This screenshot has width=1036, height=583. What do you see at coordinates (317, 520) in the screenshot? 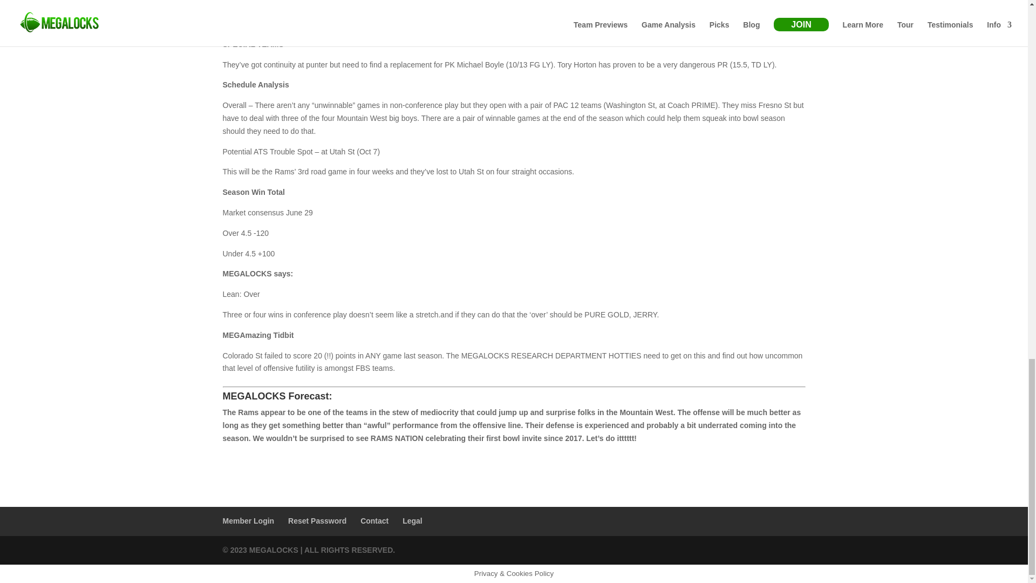
I see `Reset Password` at bounding box center [317, 520].